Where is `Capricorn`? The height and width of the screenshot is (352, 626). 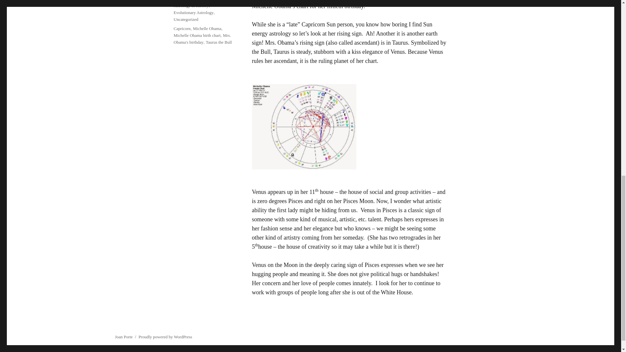 Capricorn is located at coordinates (182, 28).